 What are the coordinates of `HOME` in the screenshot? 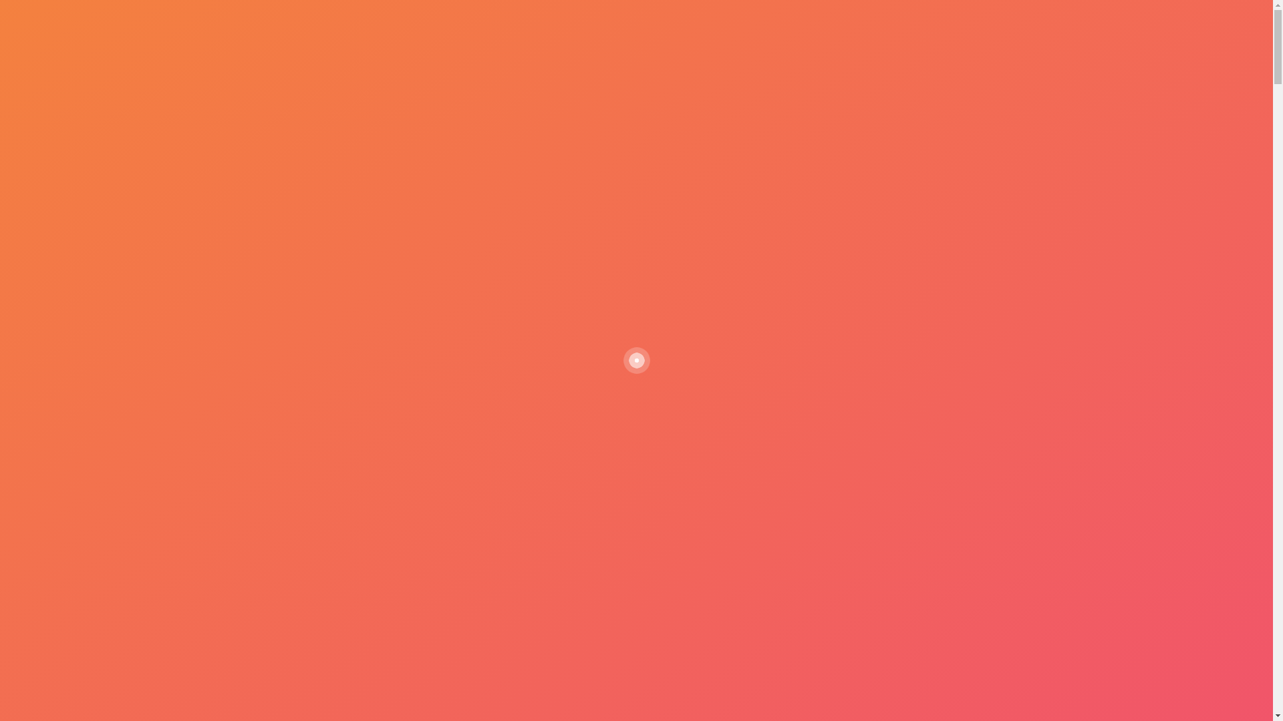 It's located at (309, 111).